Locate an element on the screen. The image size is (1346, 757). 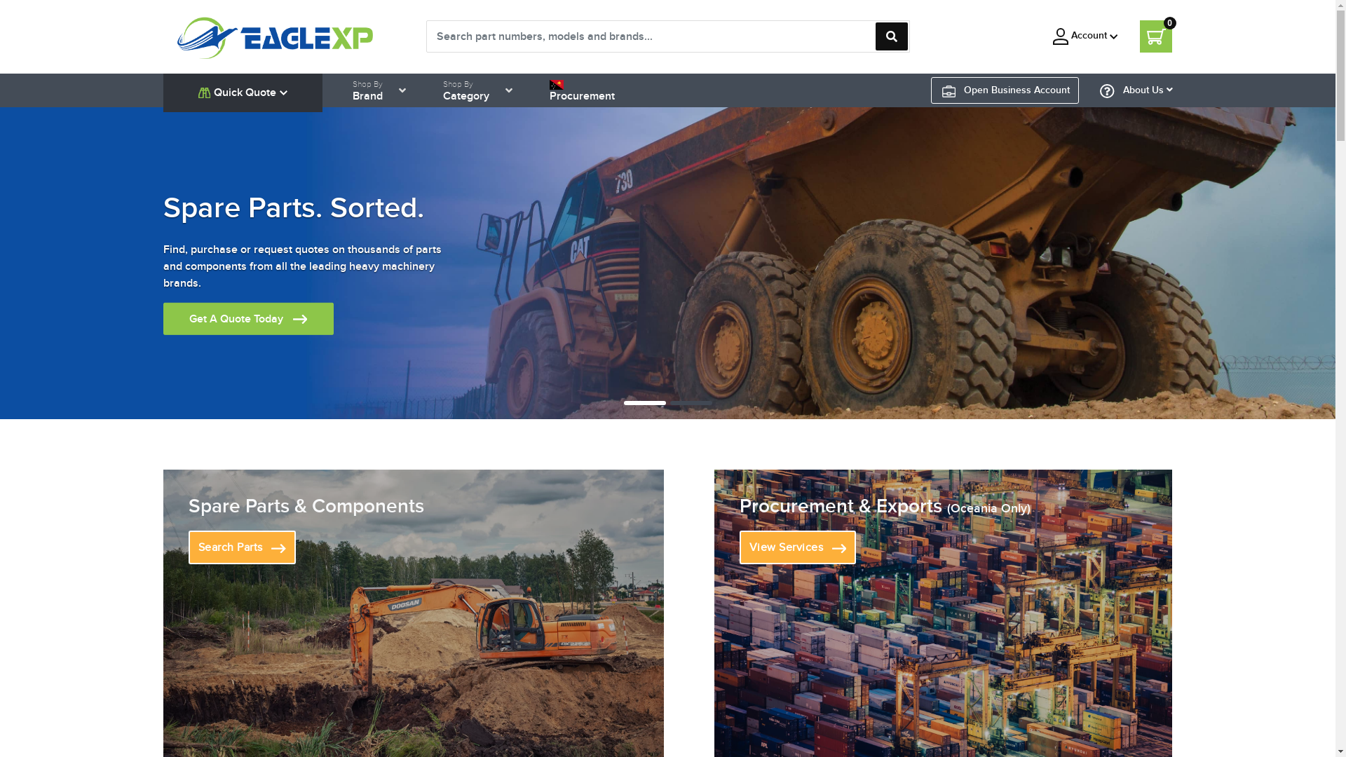
Account is located at coordinates (1085, 36).